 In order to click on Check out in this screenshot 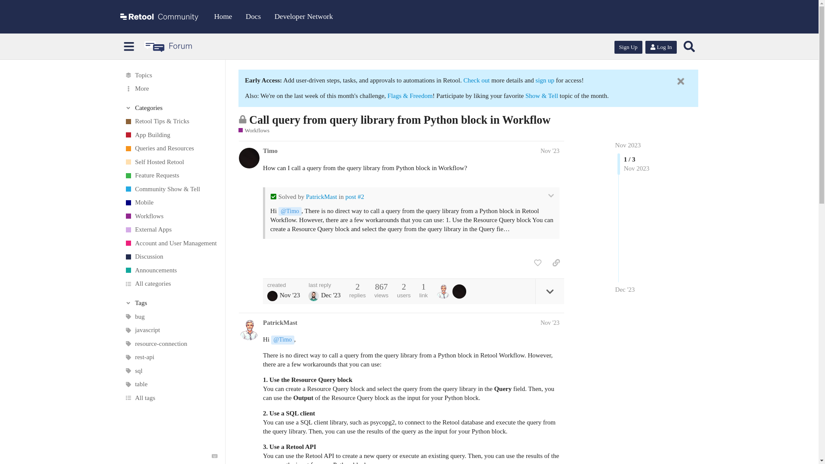, I will do `click(477, 80)`.